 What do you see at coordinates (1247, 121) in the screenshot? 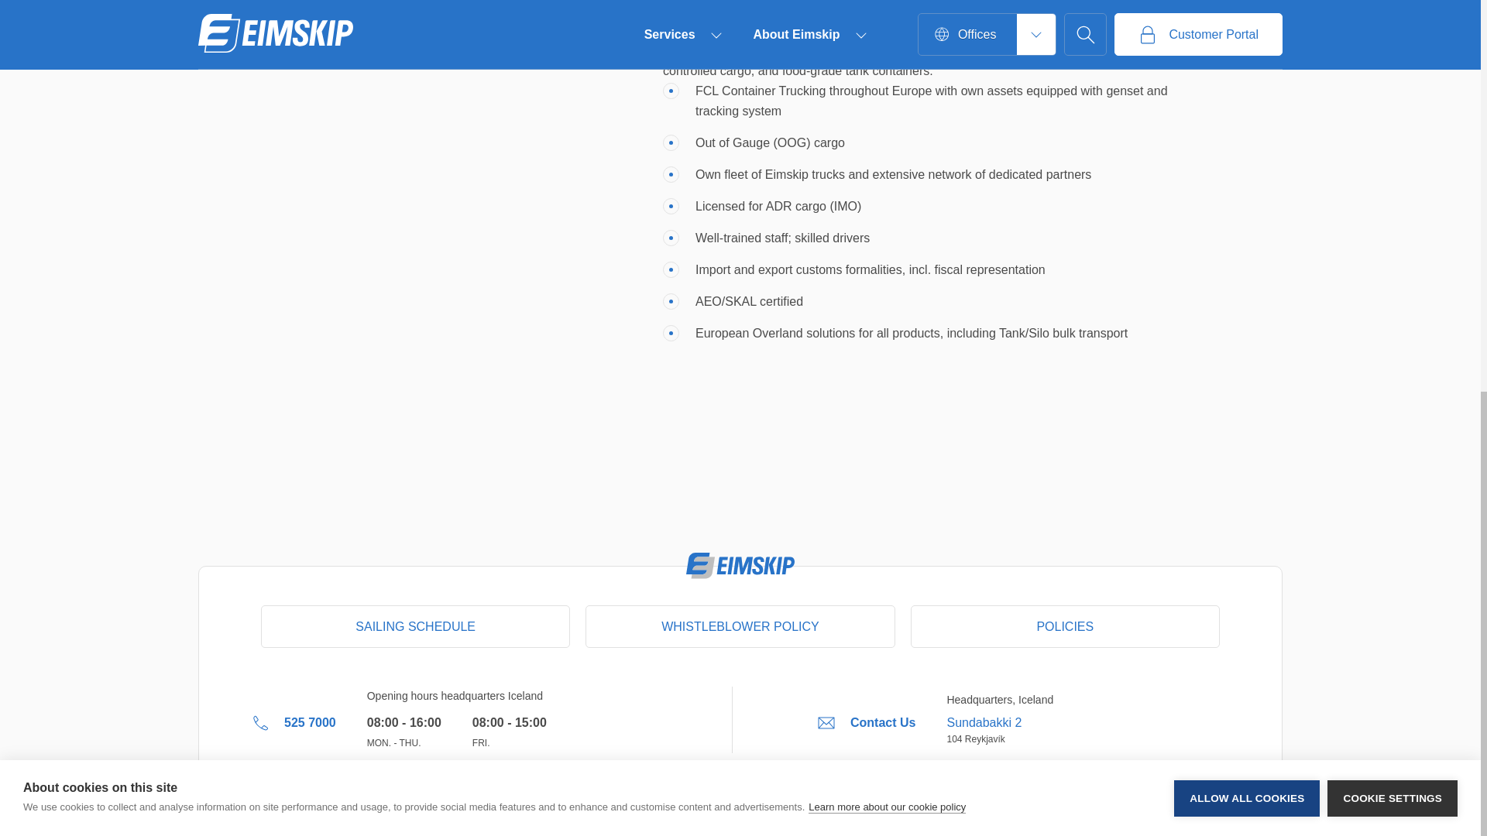
I see `ALLOW ALL COOKIES` at bounding box center [1247, 121].